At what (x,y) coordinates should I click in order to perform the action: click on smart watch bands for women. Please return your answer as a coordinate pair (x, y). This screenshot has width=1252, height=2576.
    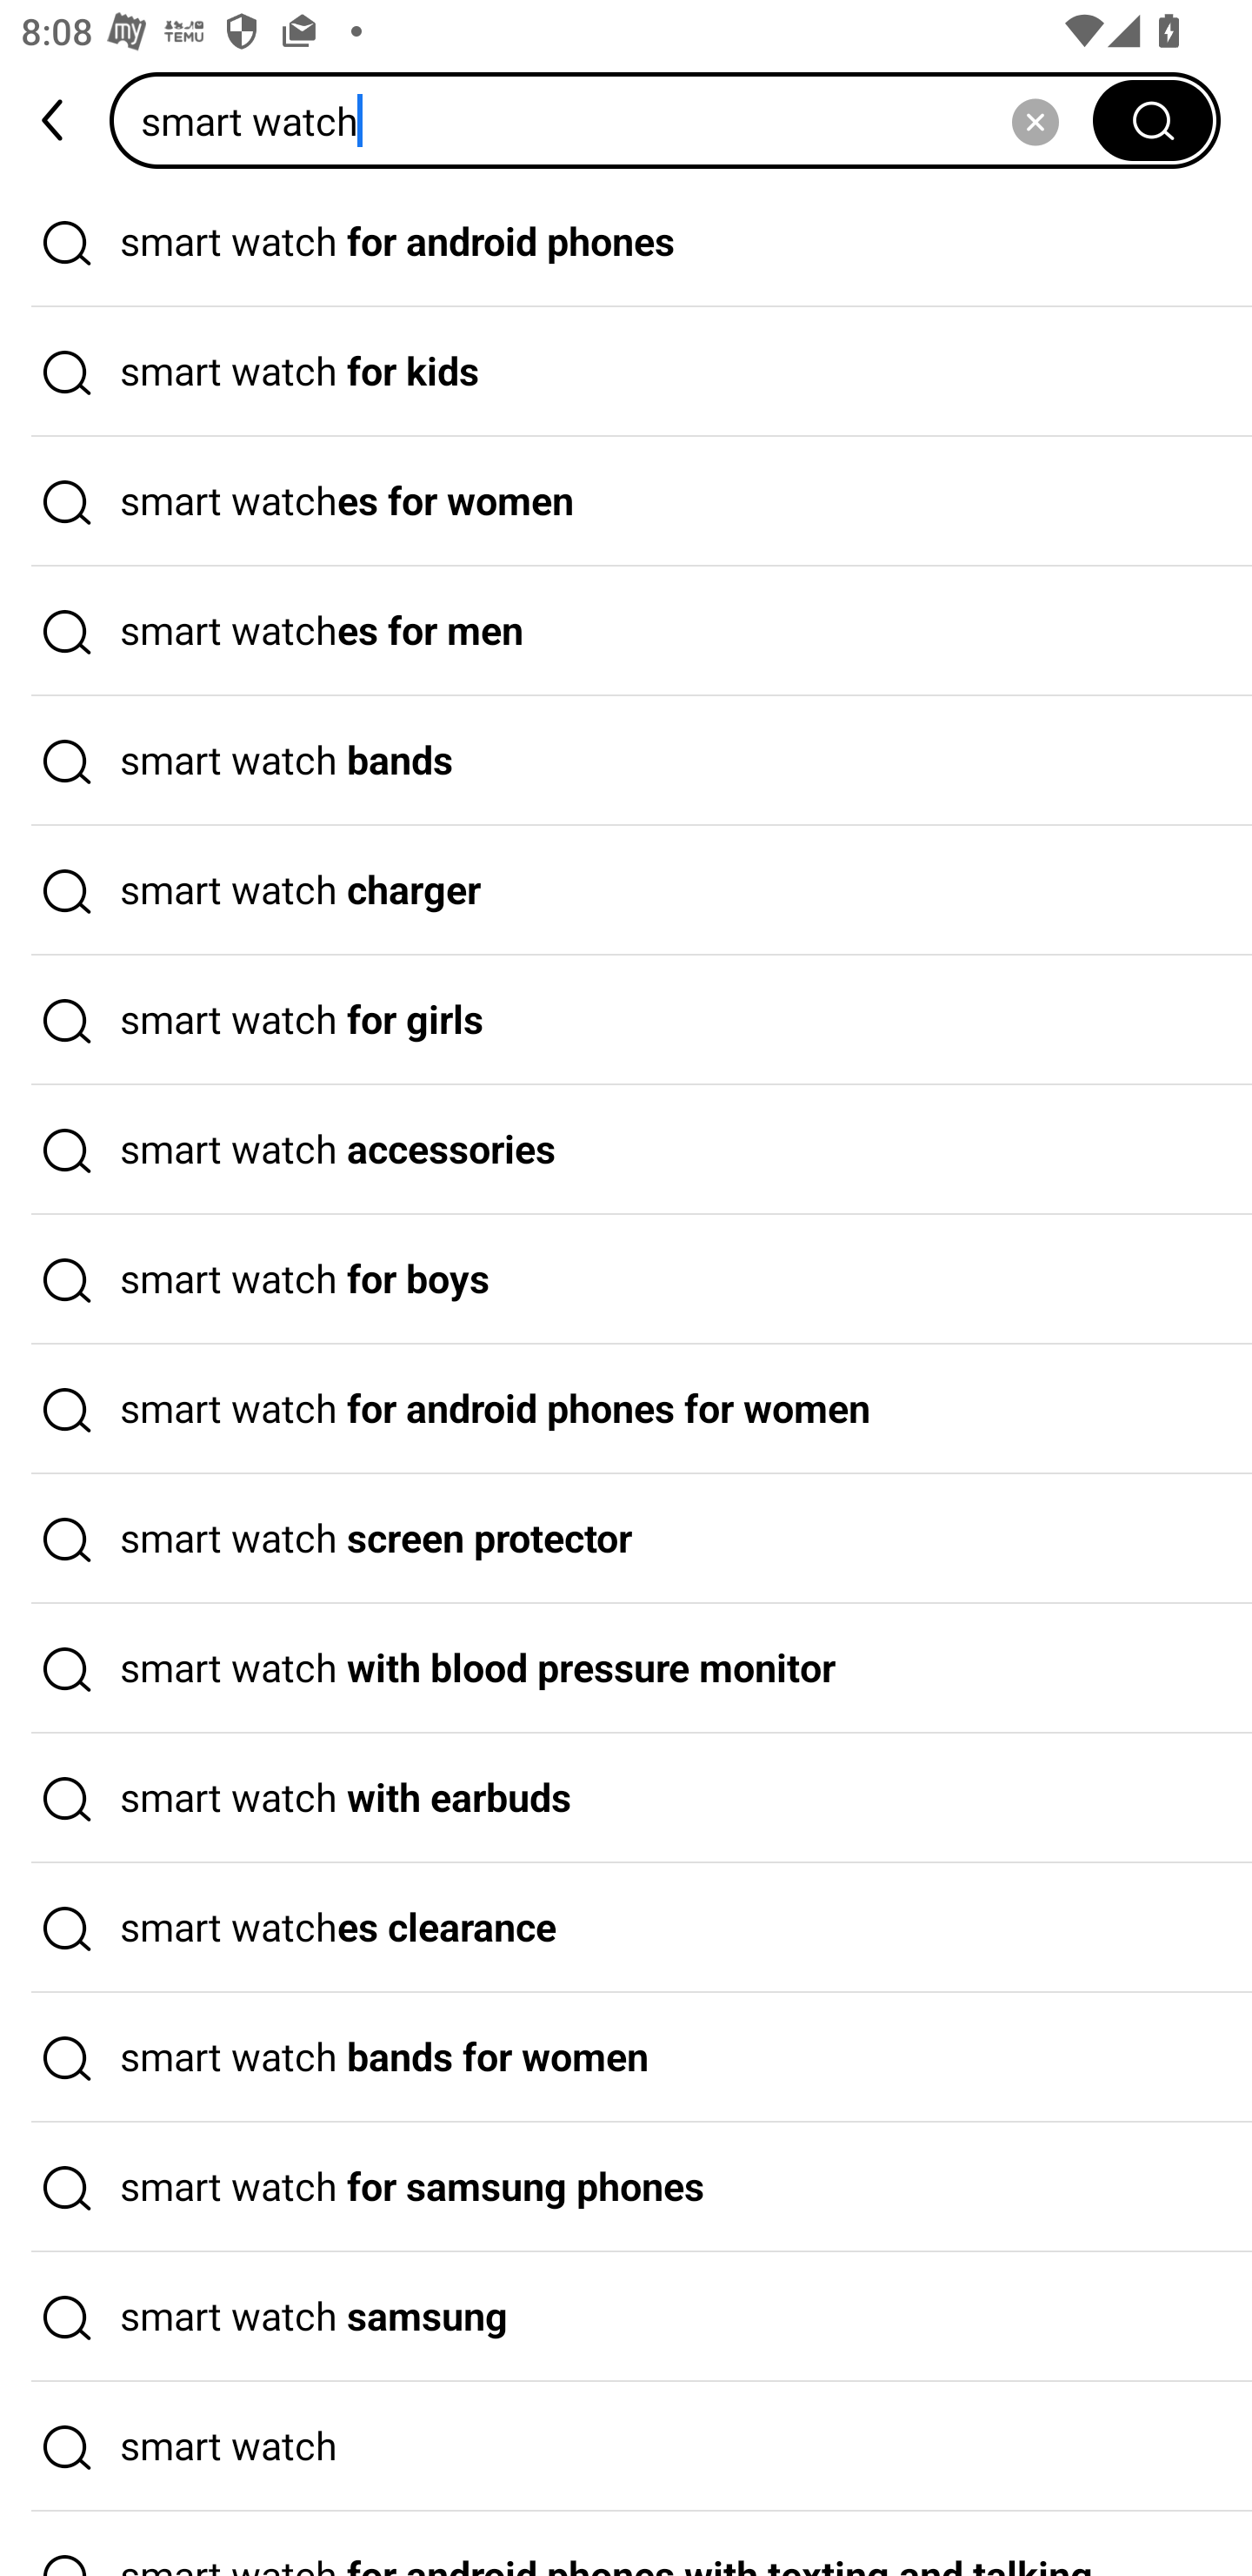
    Looking at the image, I should click on (626, 2058).